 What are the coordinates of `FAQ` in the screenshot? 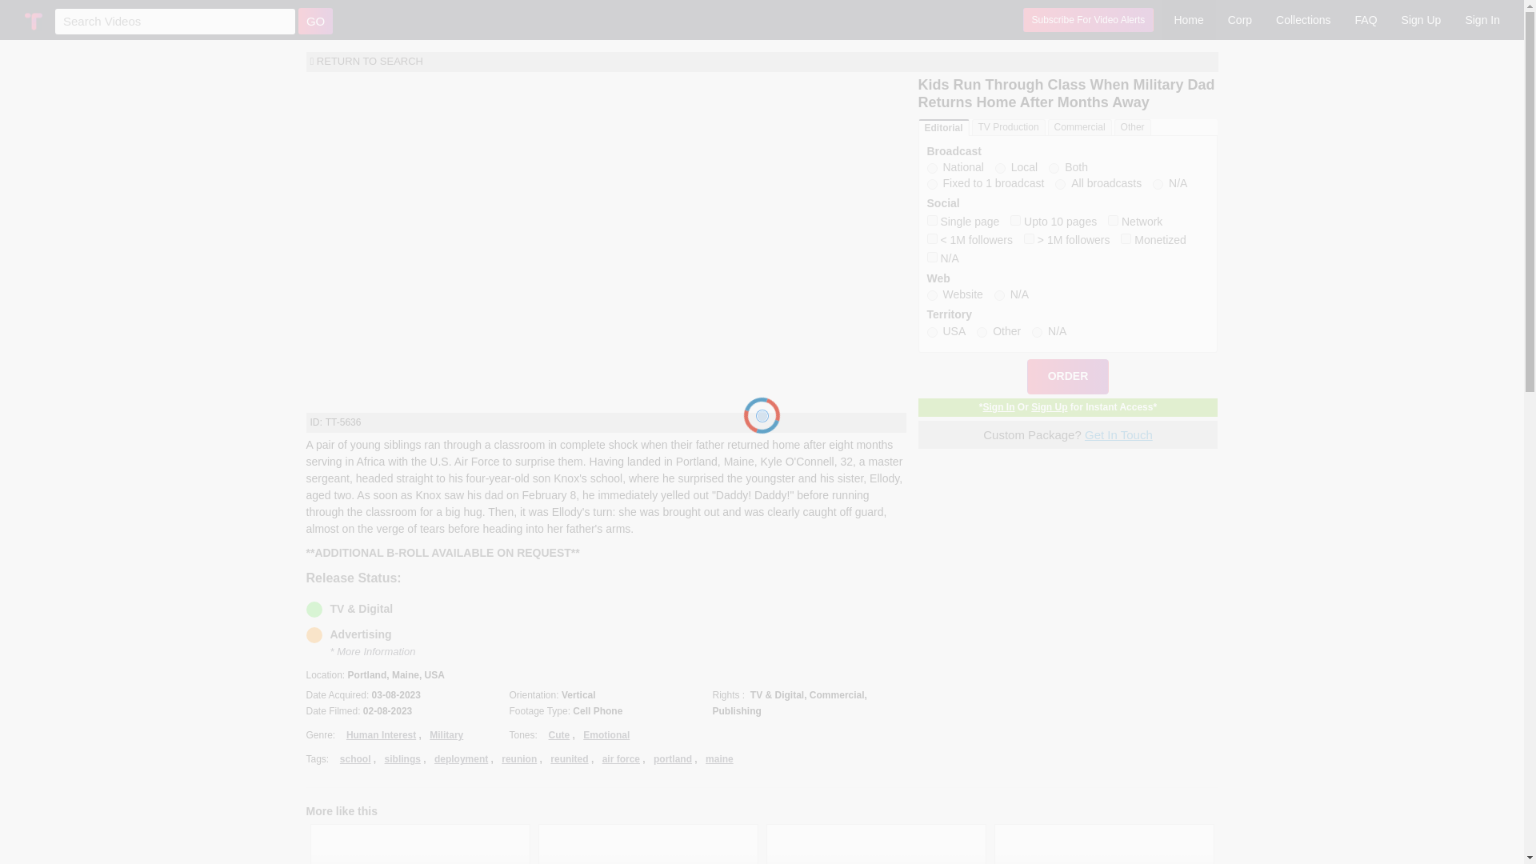 It's located at (1366, 19).